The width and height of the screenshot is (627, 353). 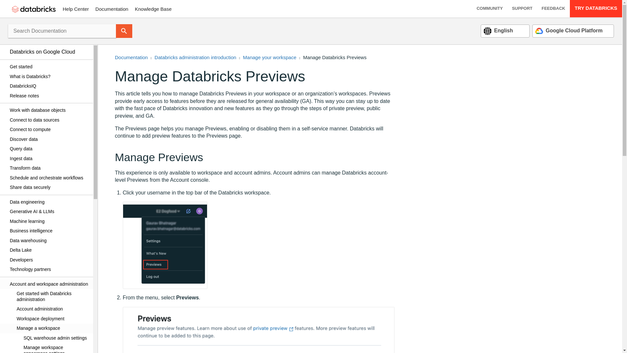 What do you see at coordinates (49, 284) in the screenshot?
I see `Account and workspace administration` at bounding box center [49, 284].